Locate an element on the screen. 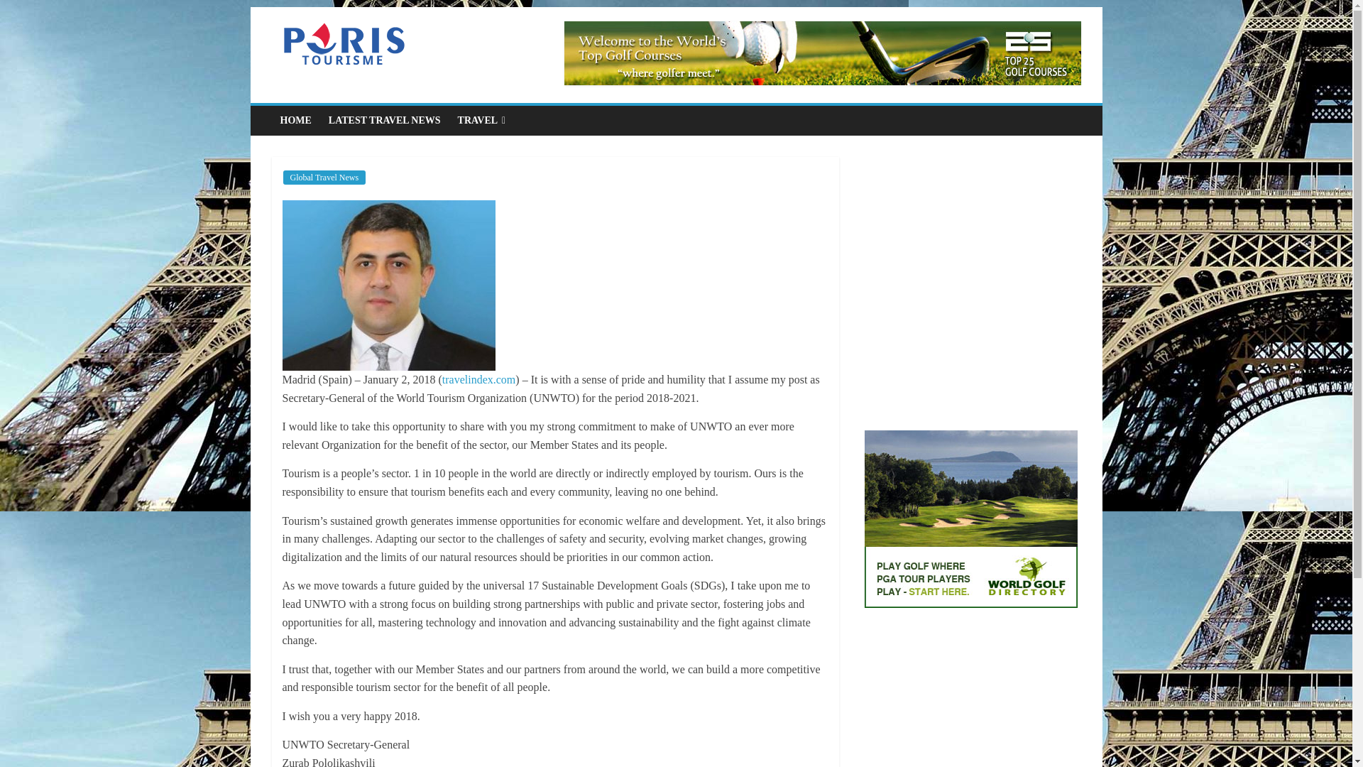  LATEST TRAVEL NEWS is located at coordinates (385, 121).